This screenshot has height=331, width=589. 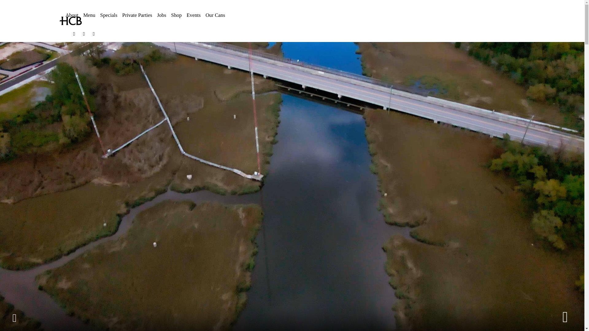 What do you see at coordinates (193, 15) in the screenshot?
I see `Events` at bounding box center [193, 15].